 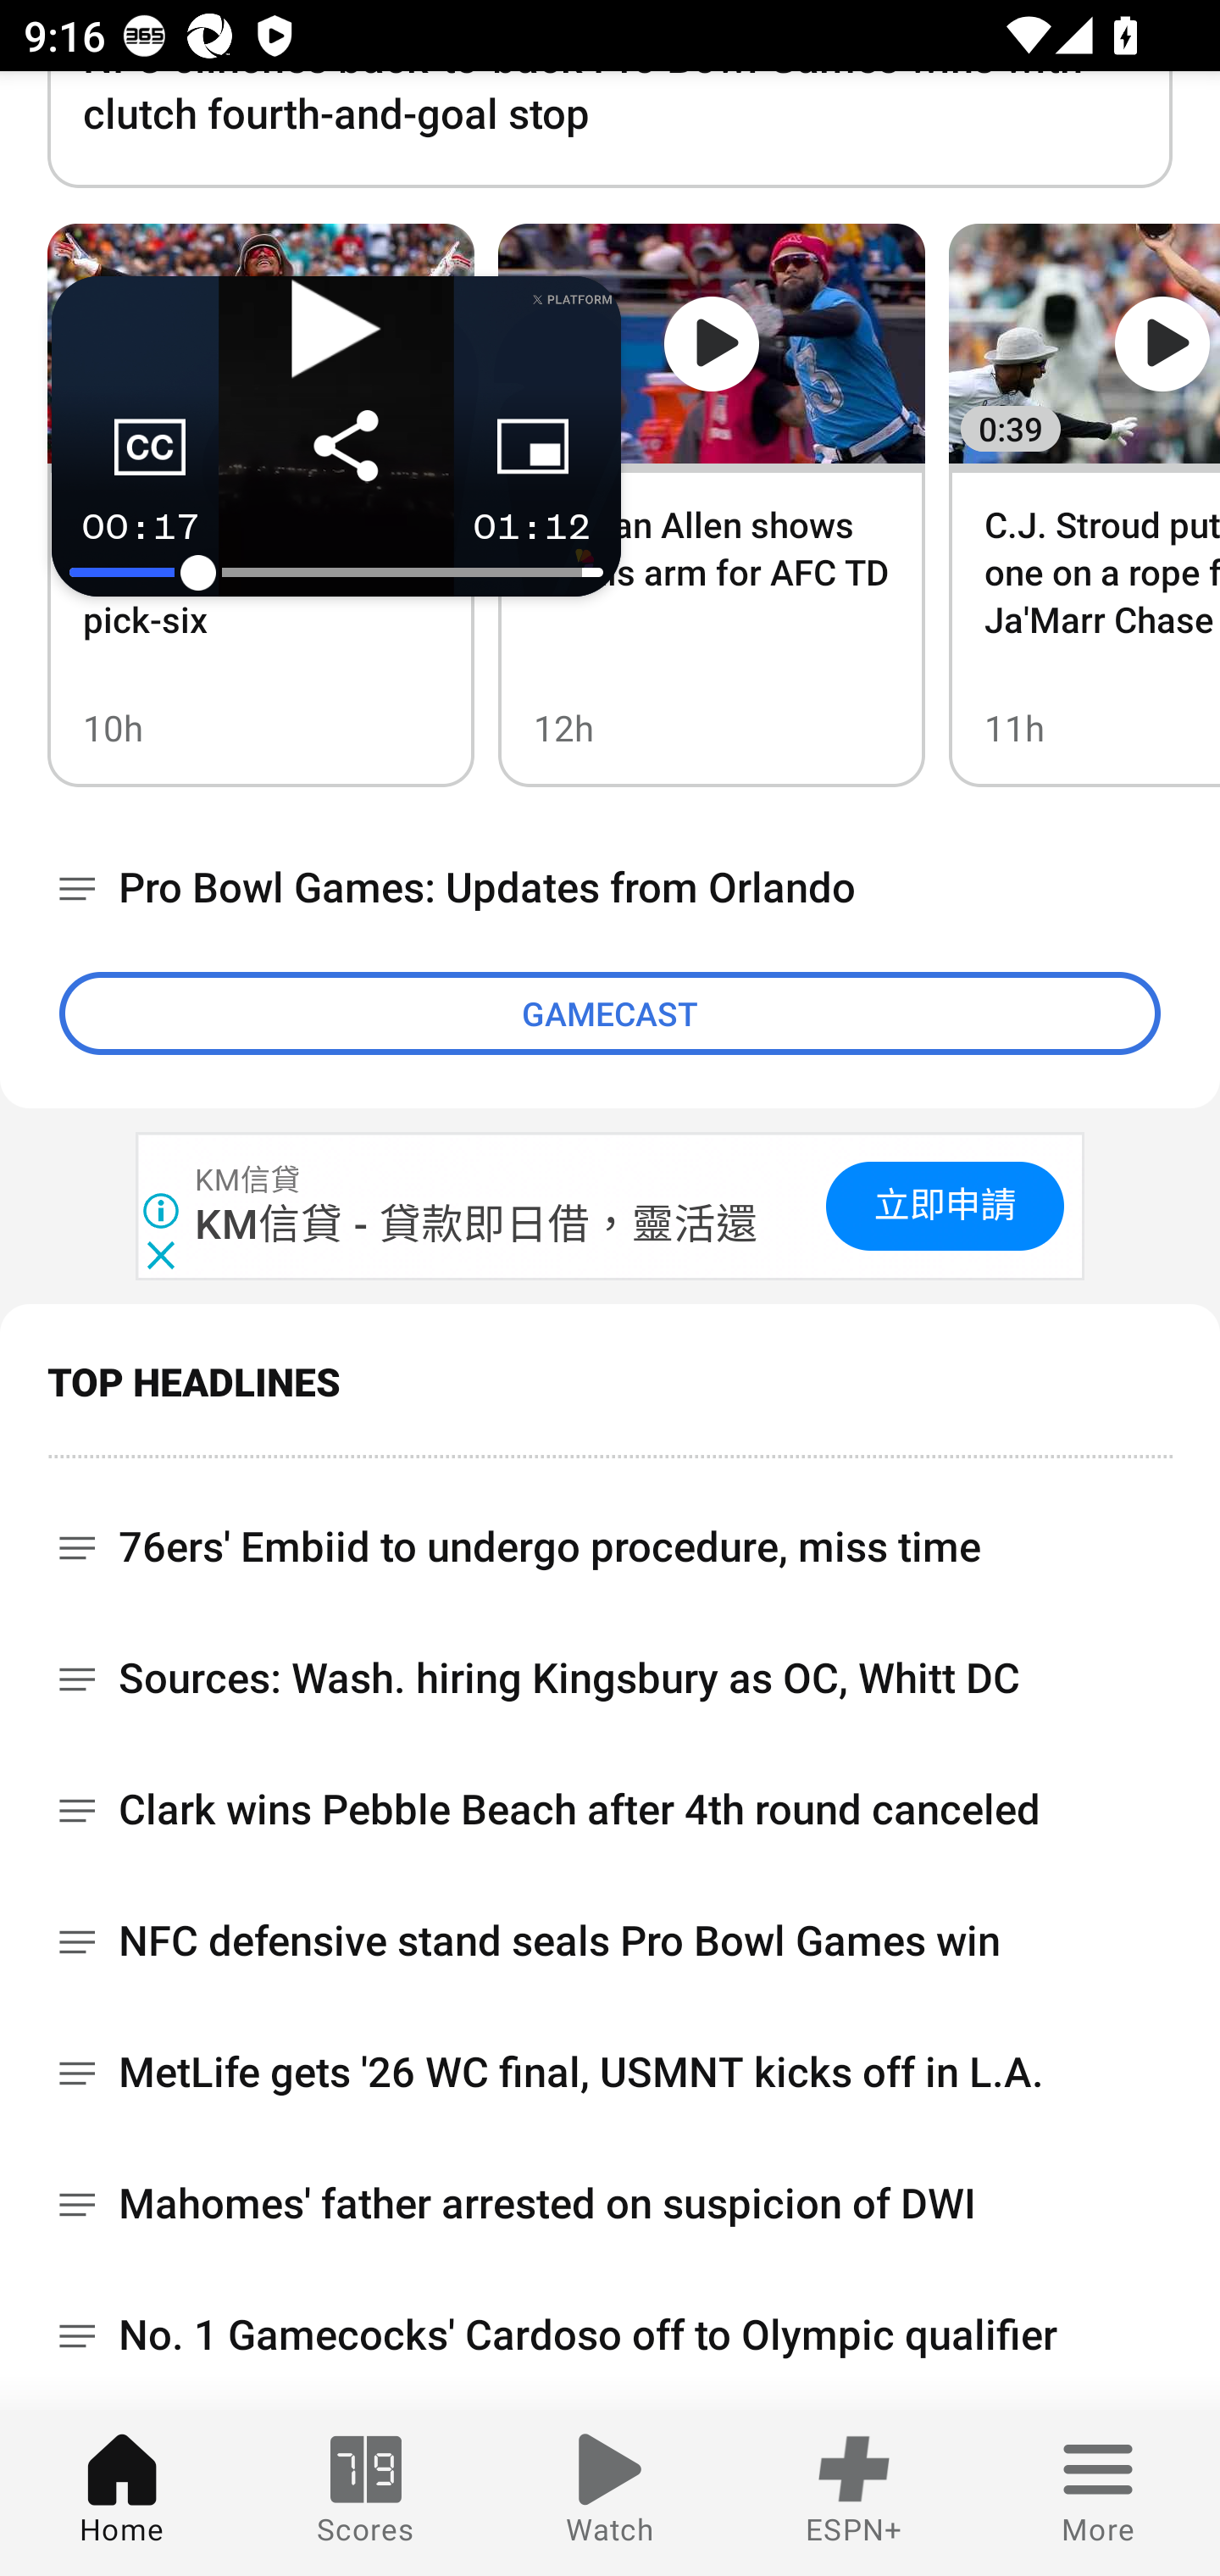 What do you see at coordinates (610, 886) in the screenshot?
I see ` Pro Bowl Games: Updates from Orlando` at bounding box center [610, 886].